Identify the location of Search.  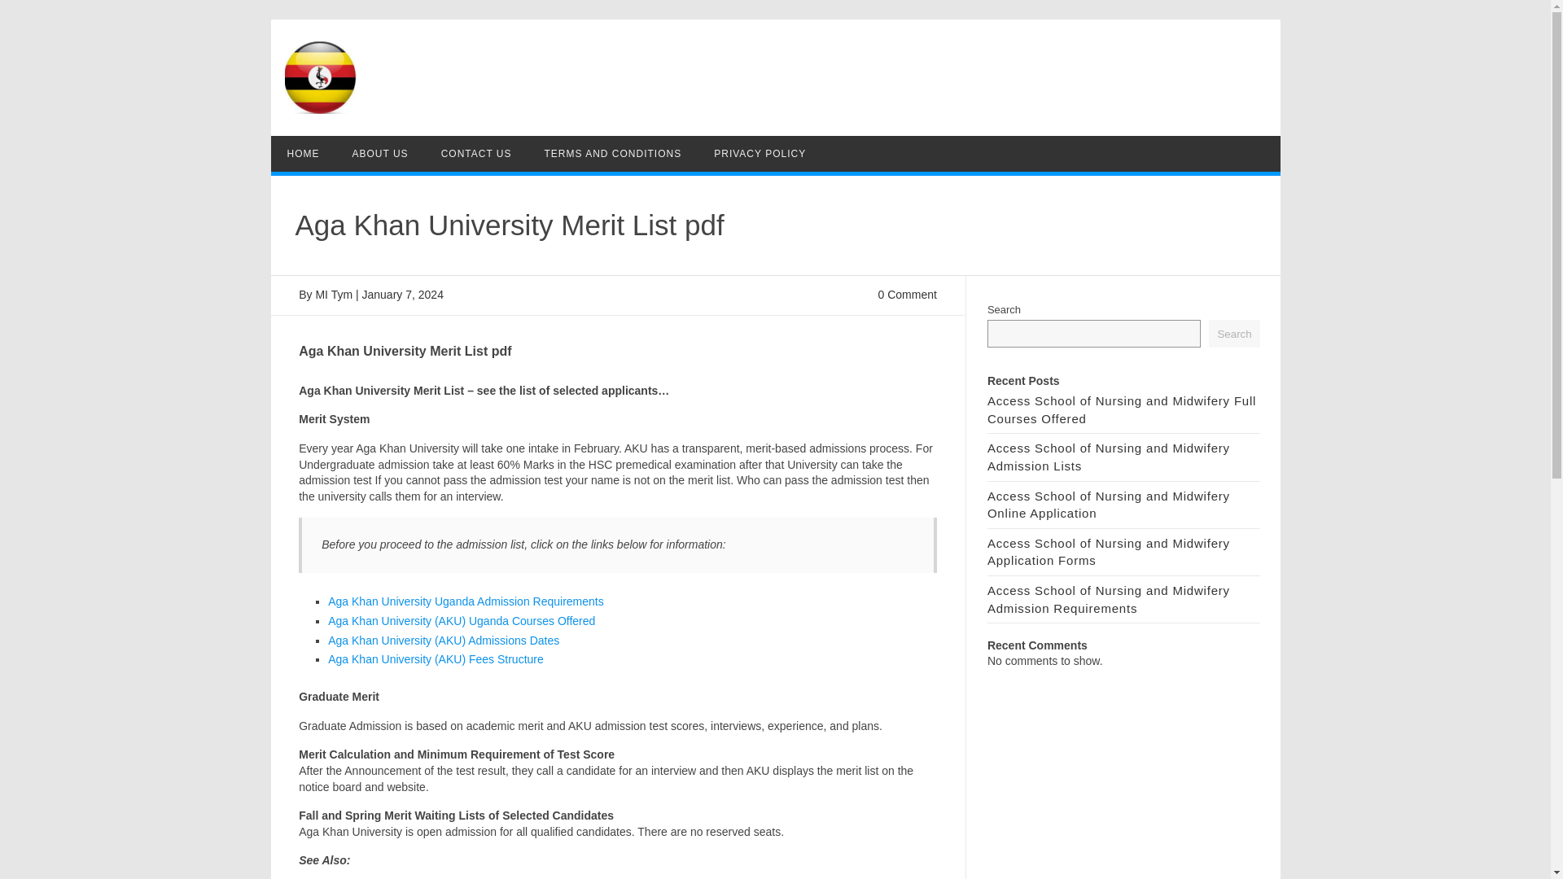
(1234, 334).